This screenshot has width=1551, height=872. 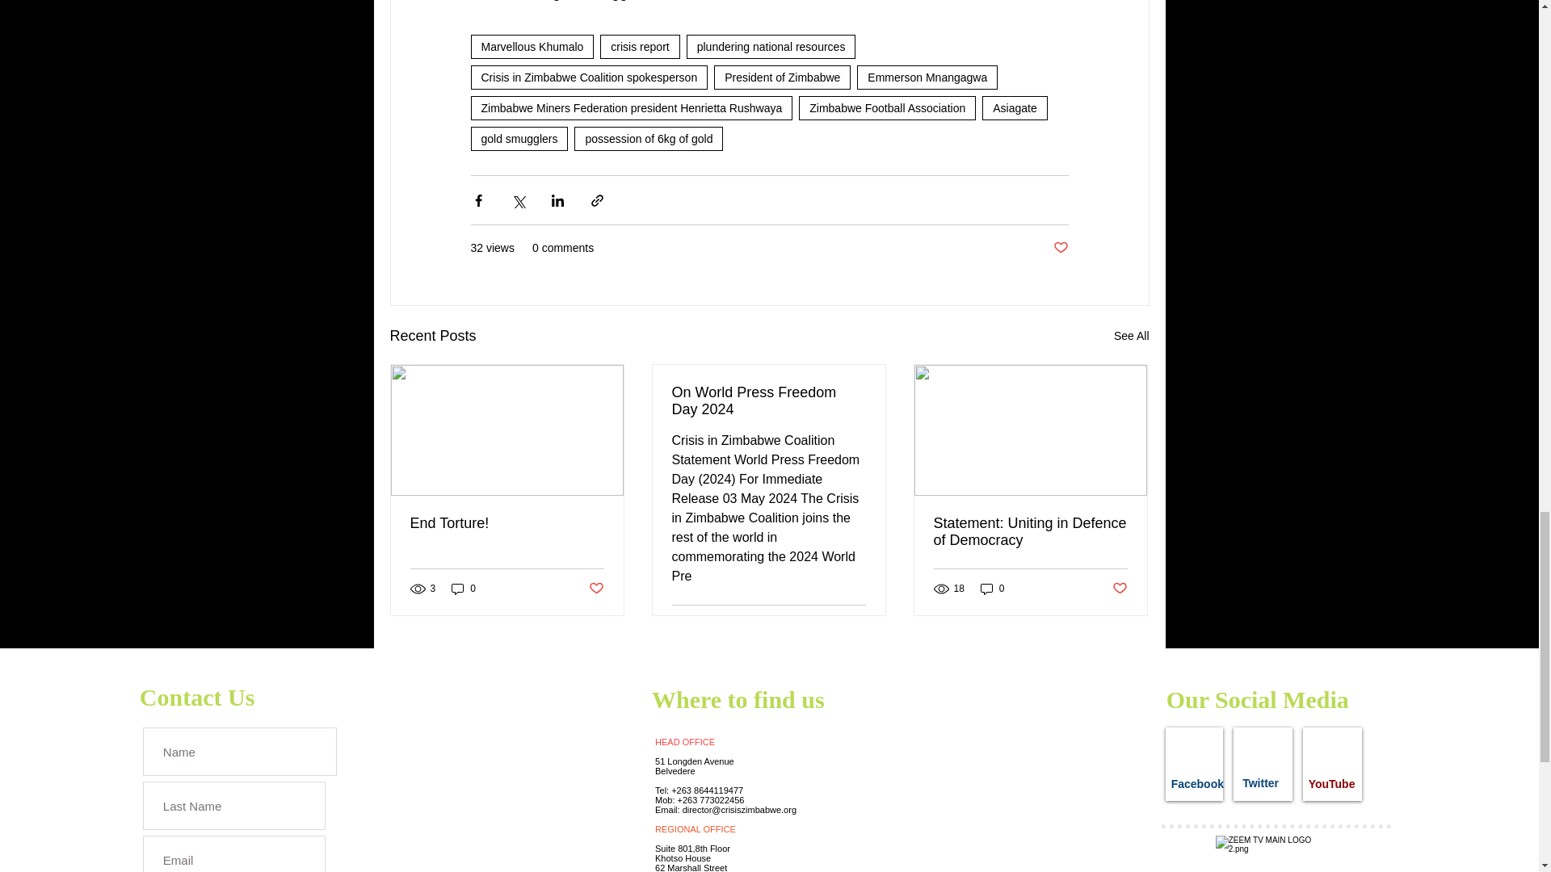 I want to click on President of Zimbabwe, so click(x=782, y=78).